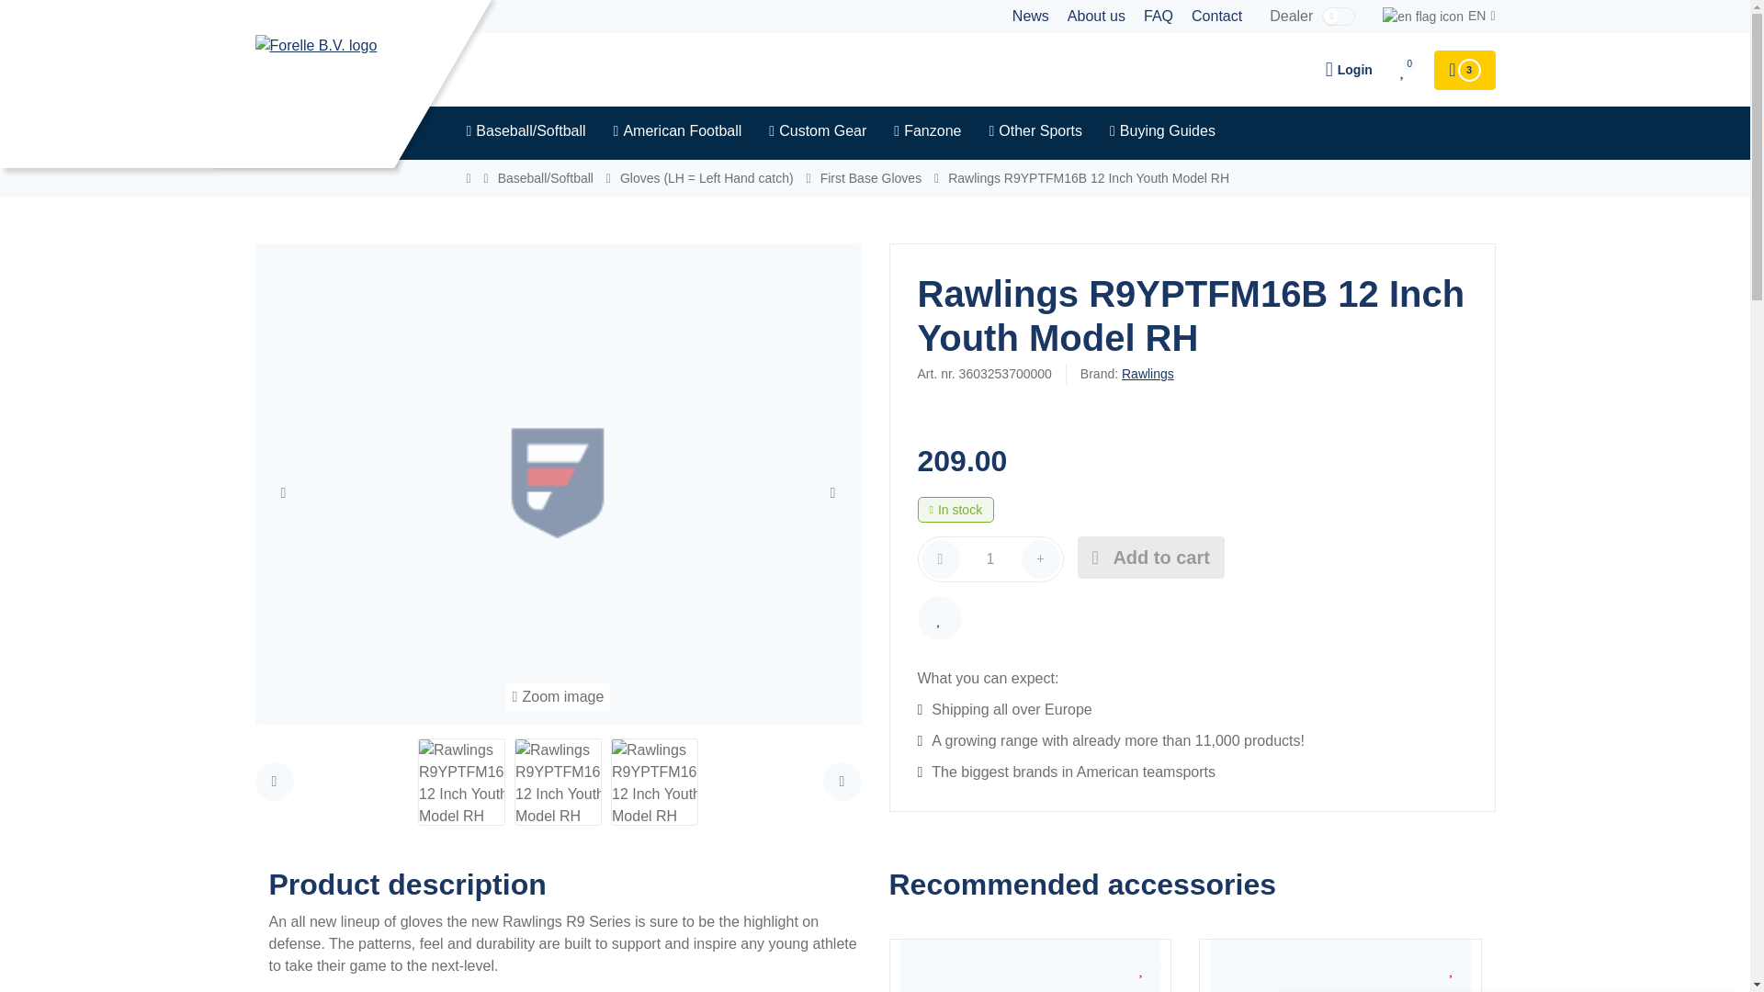 Image resolution: width=1764 pixels, height=992 pixels. Describe the element at coordinates (990, 558) in the screenshot. I see `1` at that location.